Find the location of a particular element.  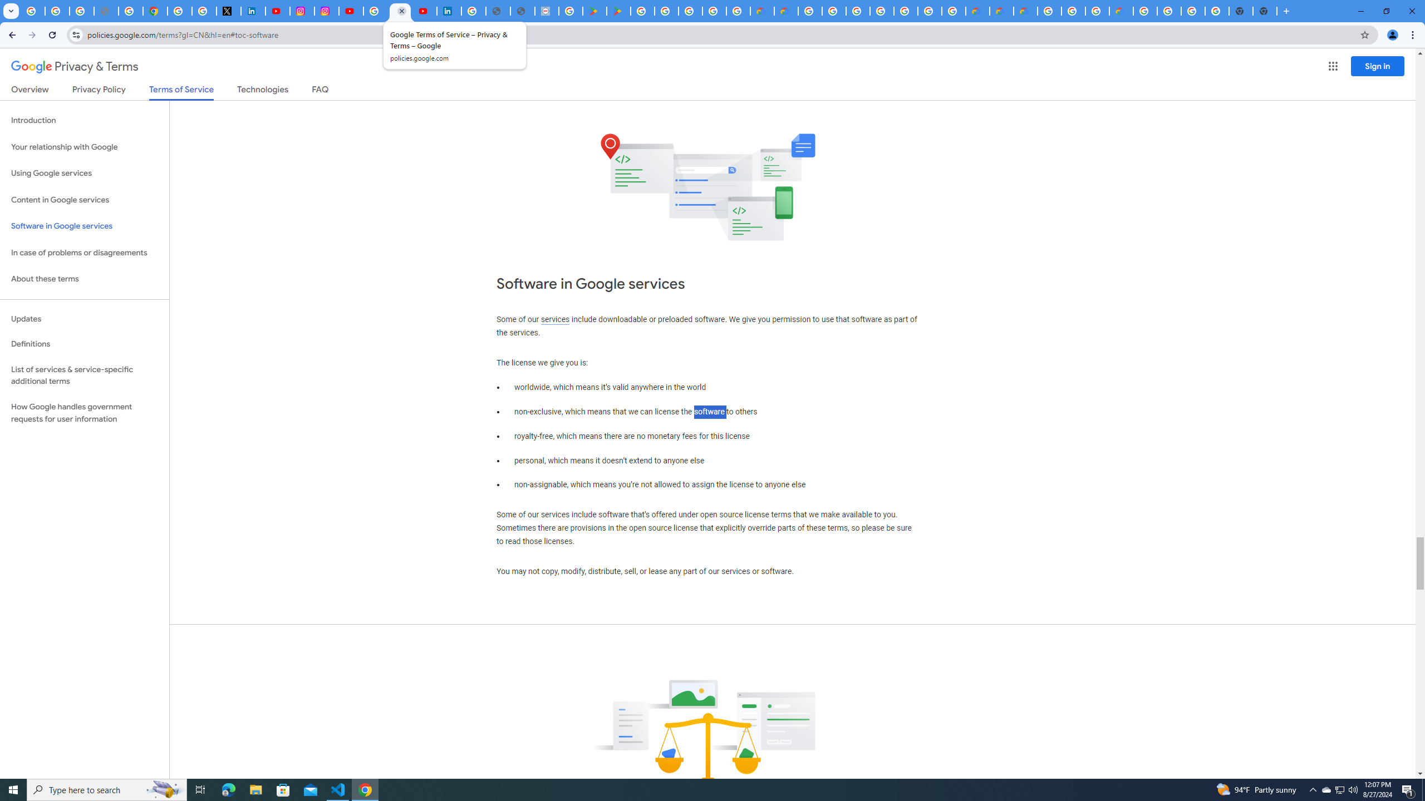

User Details is located at coordinates (523, 11).